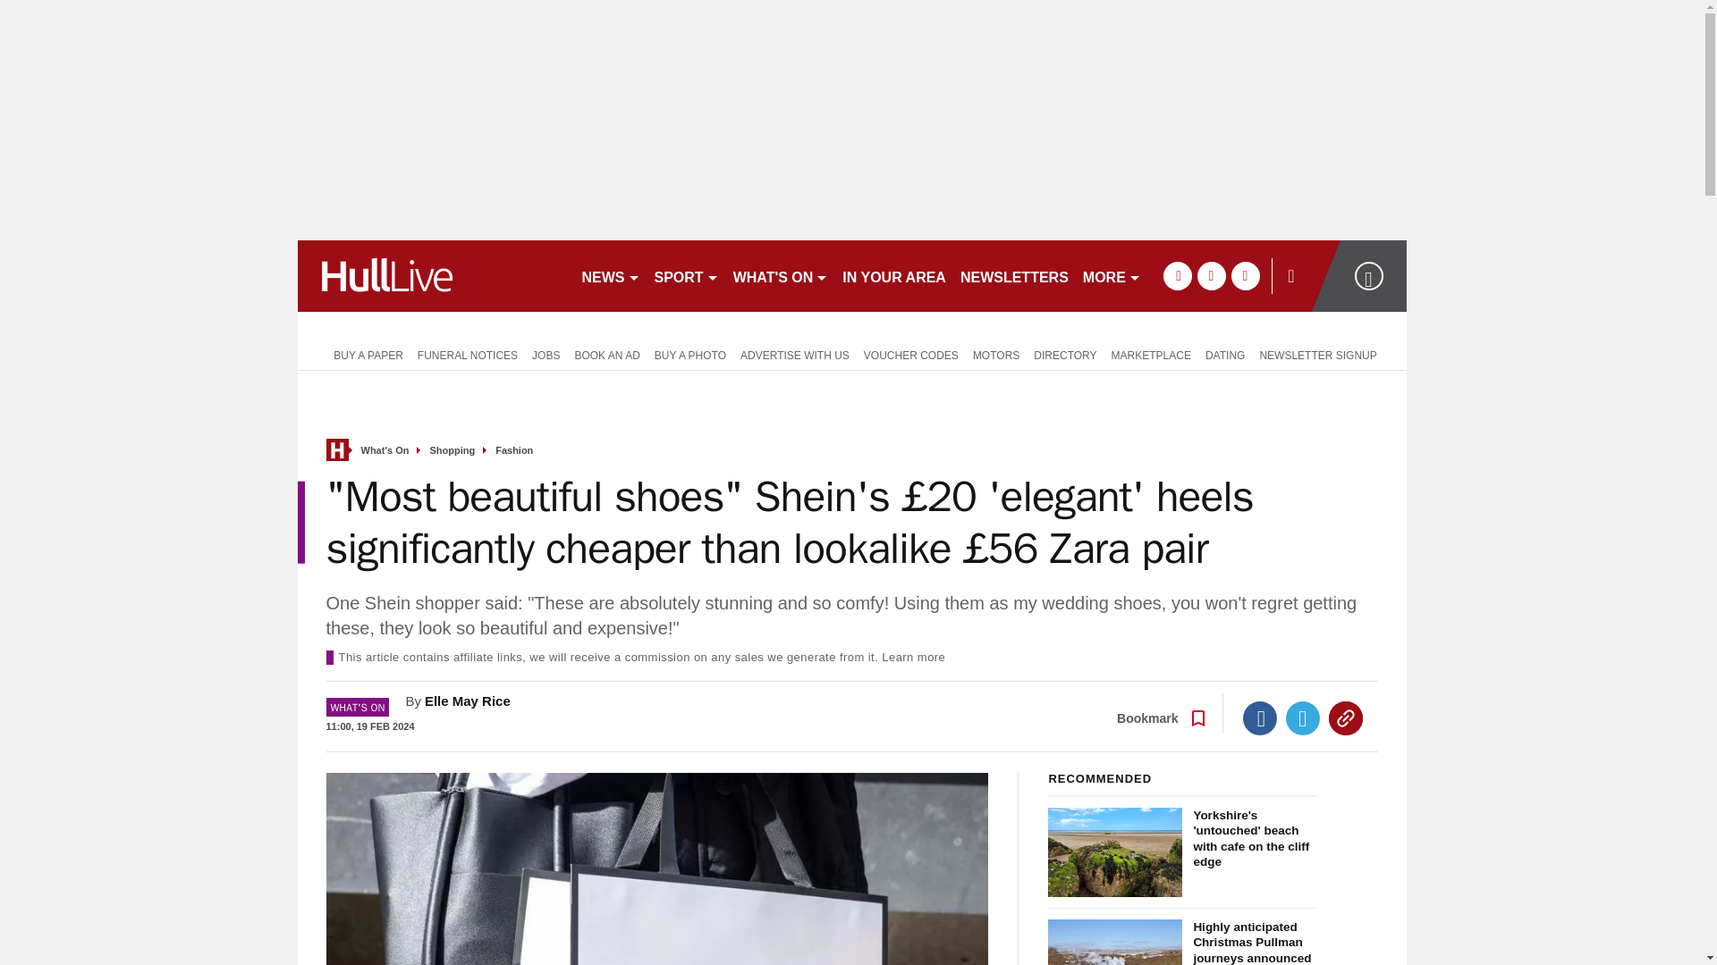  Describe the element at coordinates (610, 275) in the screenshot. I see `NEWS` at that location.